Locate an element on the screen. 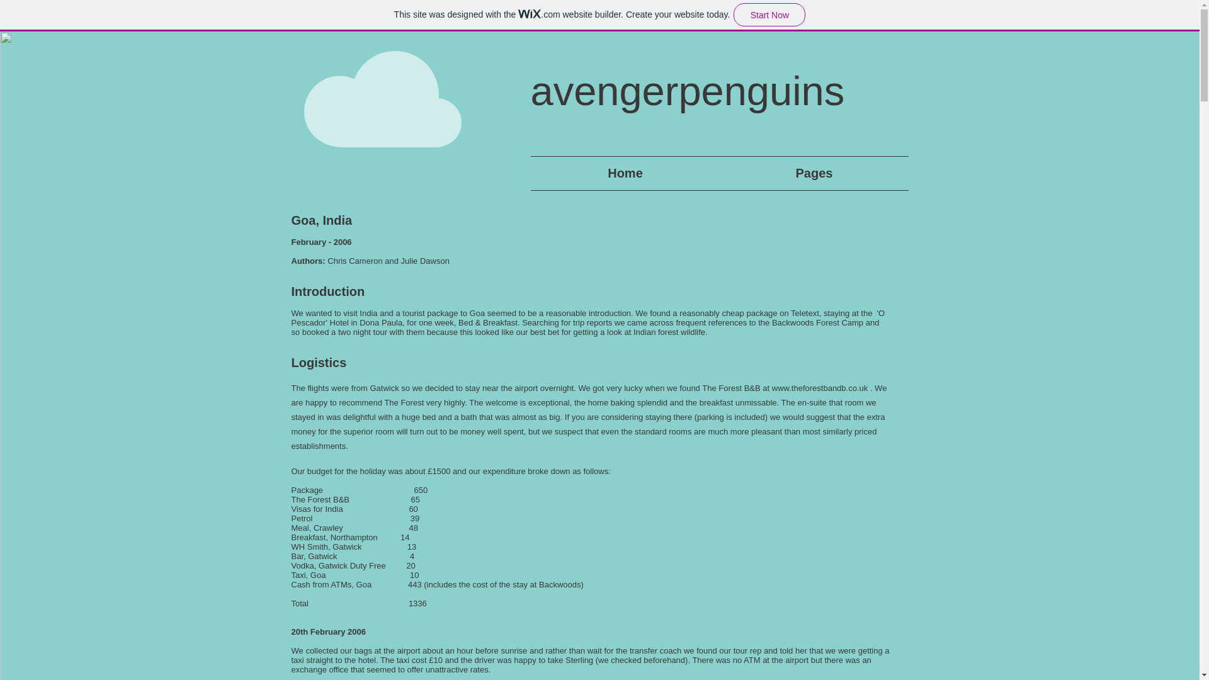  Pages is located at coordinates (815, 174).